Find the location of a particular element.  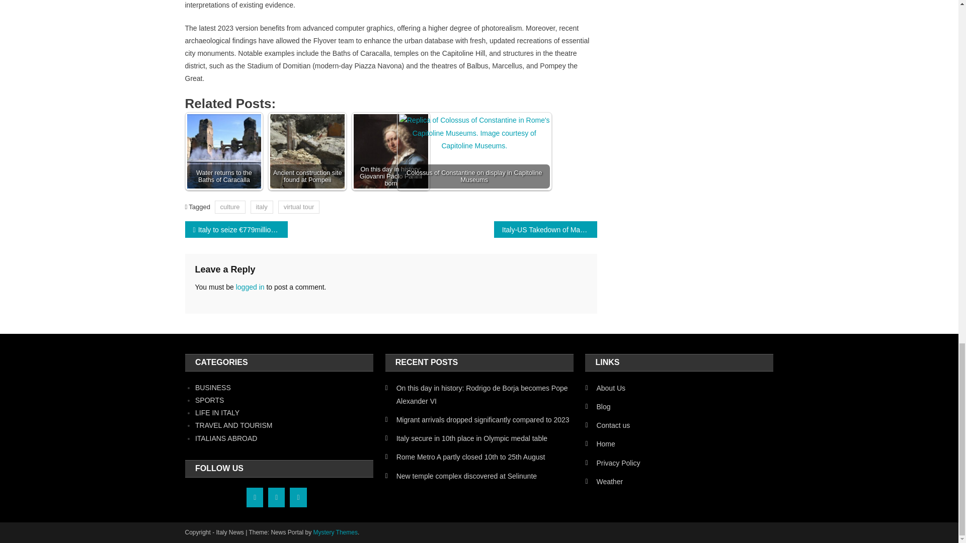

On this day in history: Giovanni Paolo Panini born is located at coordinates (391, 151).